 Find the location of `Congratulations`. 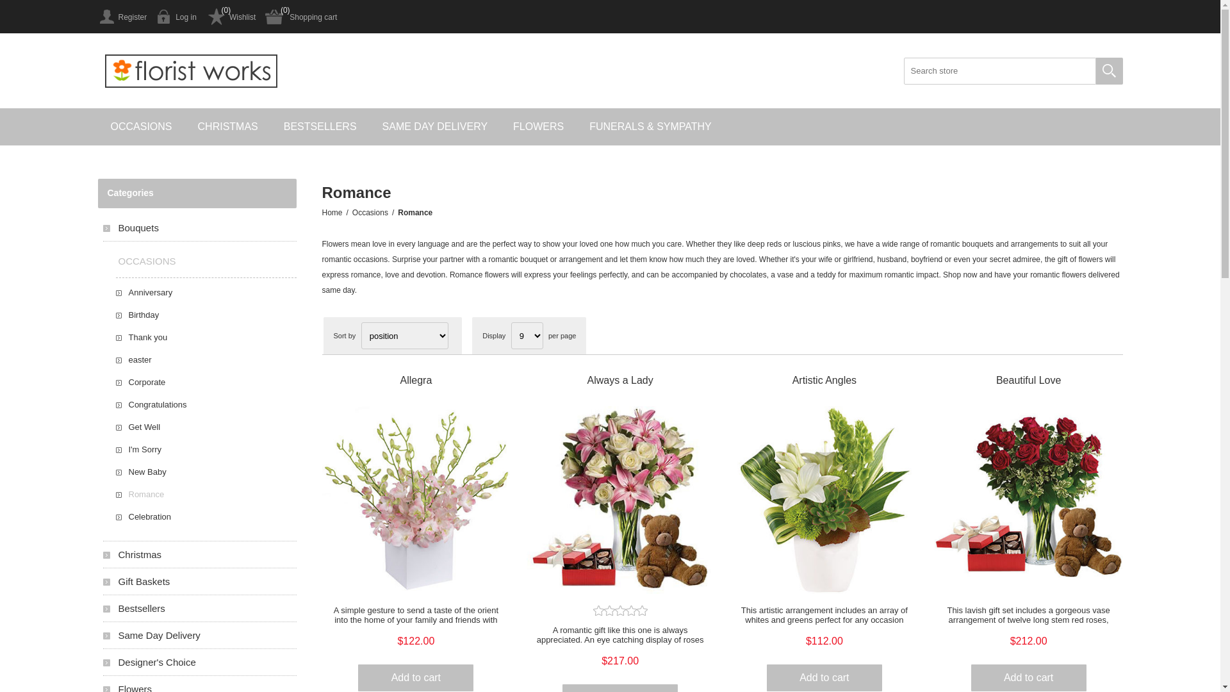

Congratulations is located at coordinates (206, 405).